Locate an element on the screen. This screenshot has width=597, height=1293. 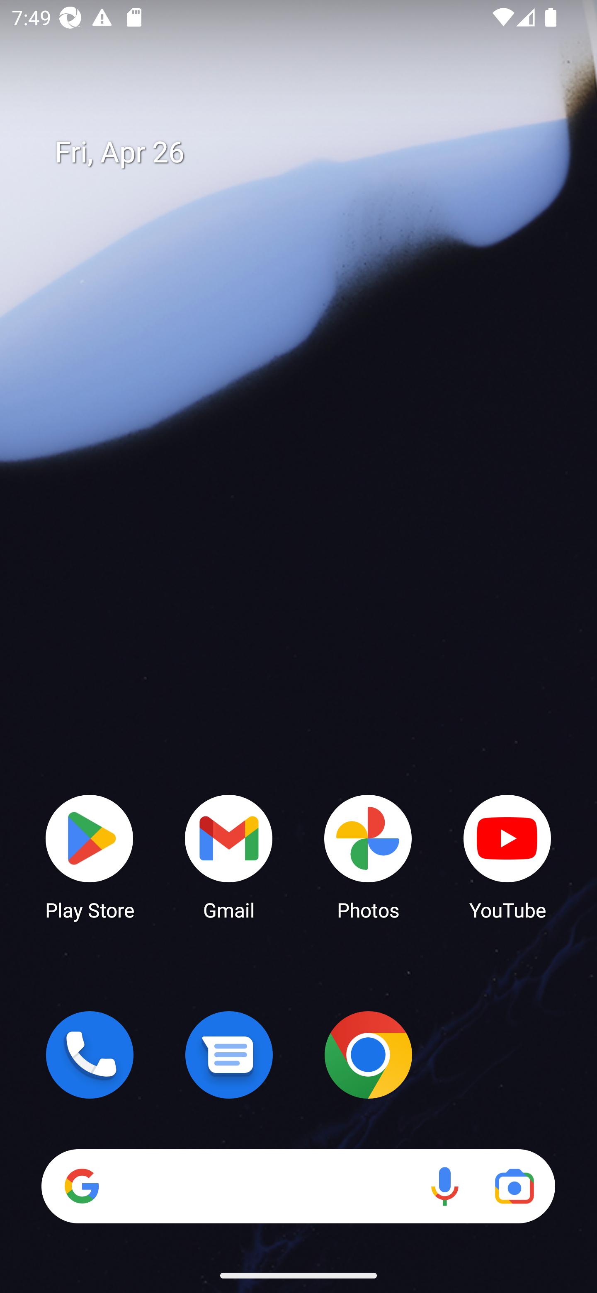
Search Voice search Google Lens is located at coordinates (298, 1186).